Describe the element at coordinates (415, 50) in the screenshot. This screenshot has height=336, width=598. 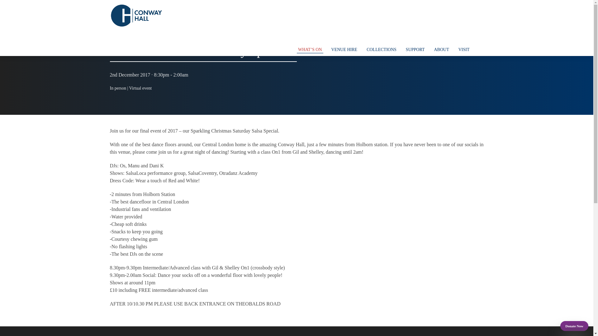
I see `SUPPORT` at that location.